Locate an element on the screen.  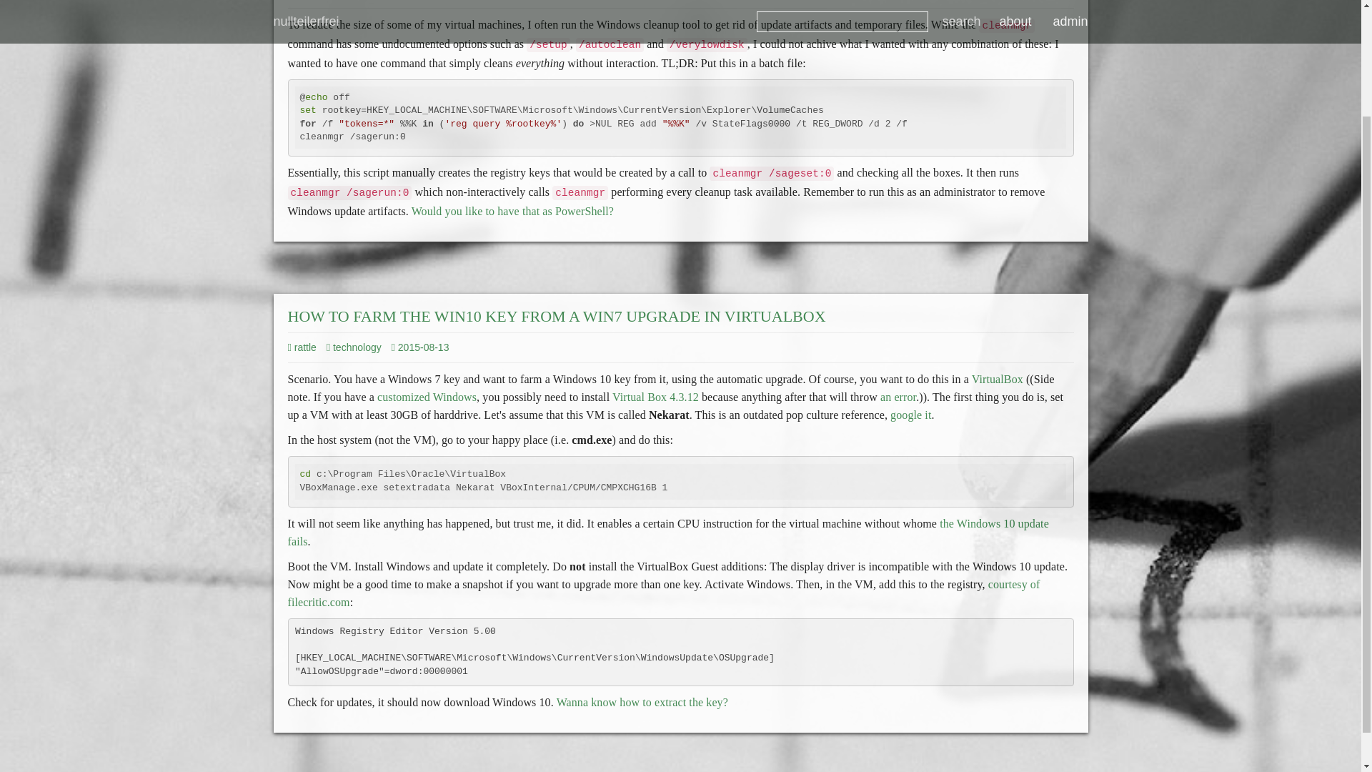
courtesy of filecritic.com is located at coordinates (663, 593).